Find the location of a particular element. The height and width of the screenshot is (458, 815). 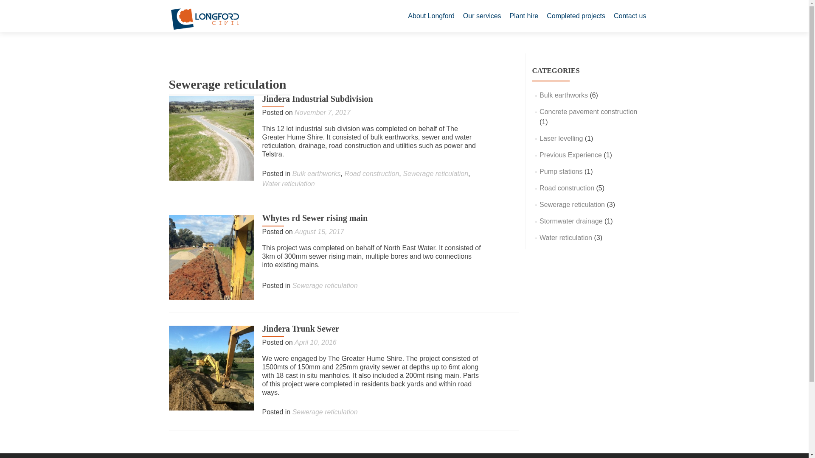

Whytes rd Sewer rising main is located at coordinates (211, 257).